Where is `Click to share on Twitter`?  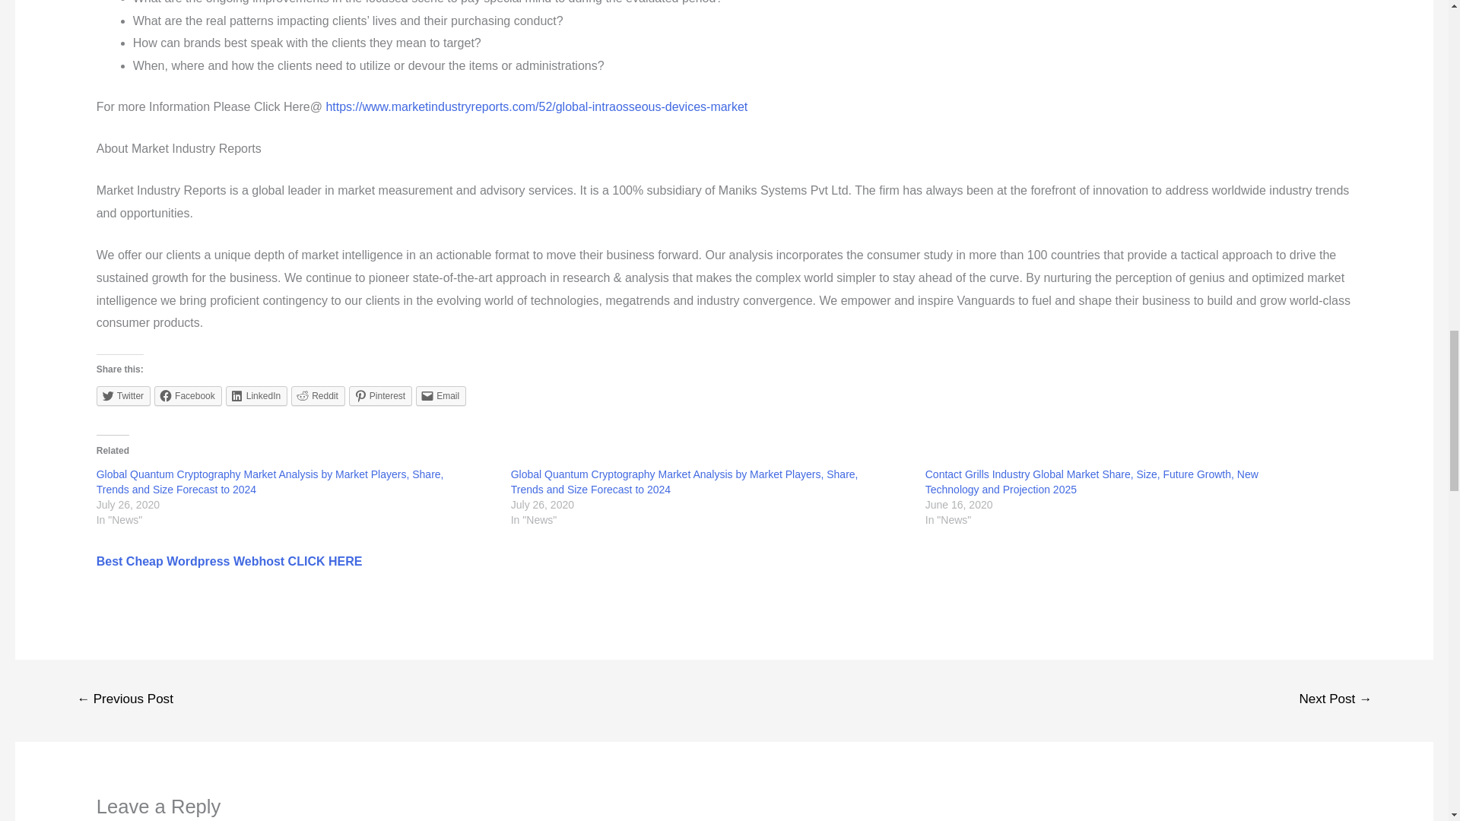 Click to share on Twitter is located at coordinates (123, 395).